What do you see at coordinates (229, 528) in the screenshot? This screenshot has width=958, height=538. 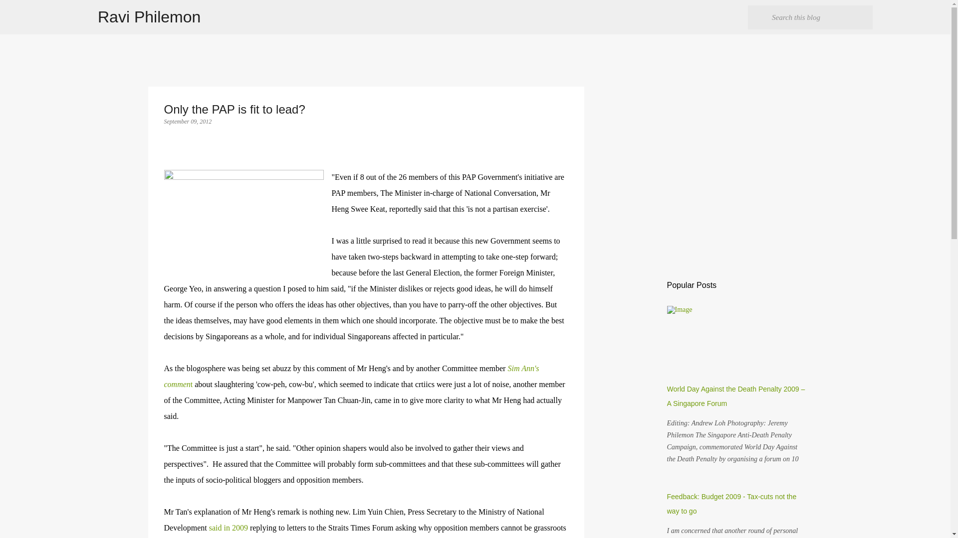 I see `said in 2009` at bounding box center [229, 528].